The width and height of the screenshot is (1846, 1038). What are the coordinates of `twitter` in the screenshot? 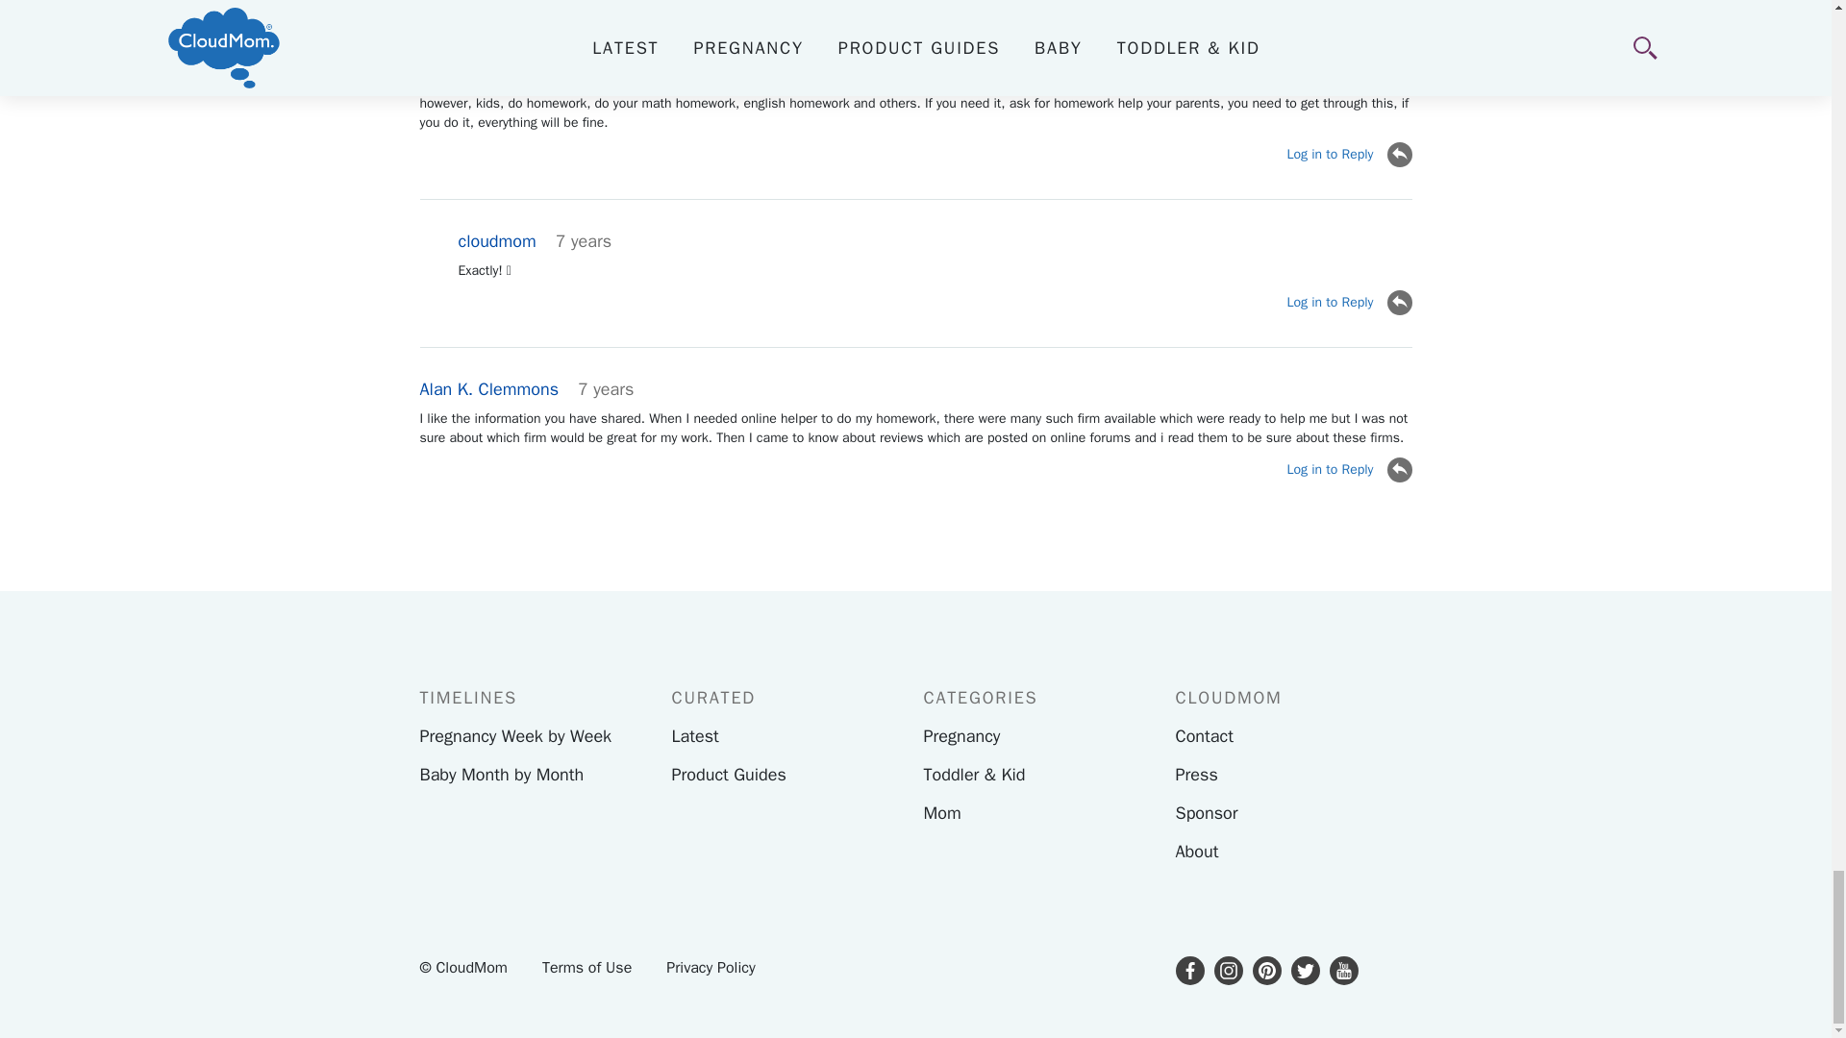 It's located at (1305, 970).